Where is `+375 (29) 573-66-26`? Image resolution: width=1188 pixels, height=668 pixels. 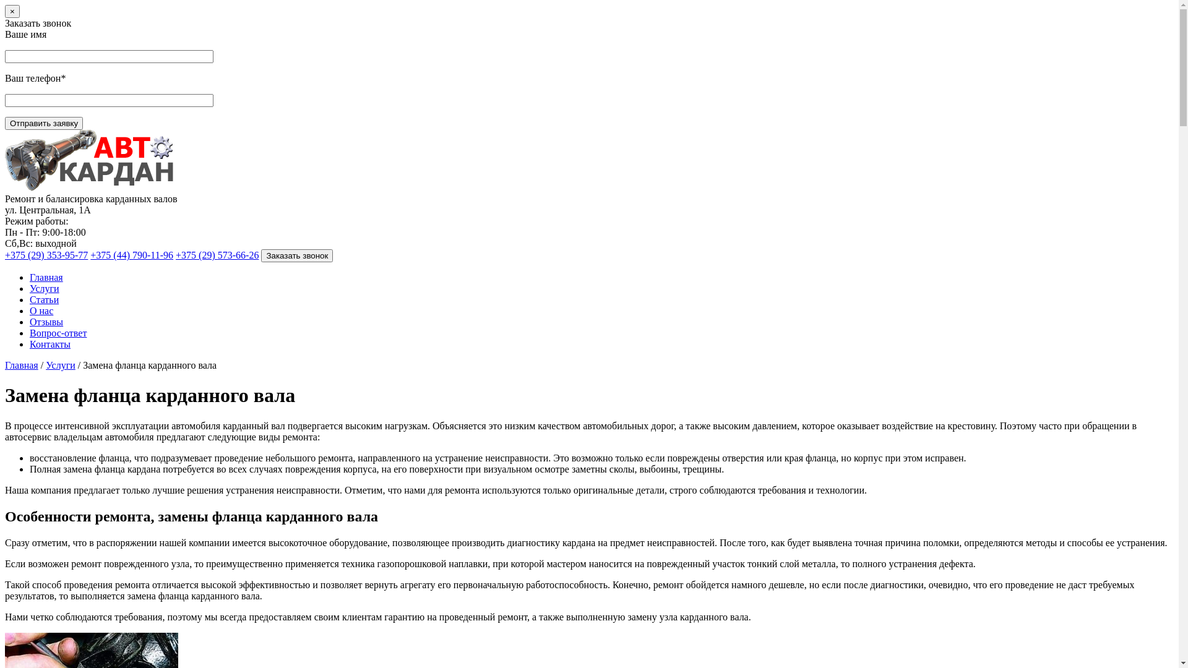
+375 (29) 573-66-26 is located at coordinates (217, 255).